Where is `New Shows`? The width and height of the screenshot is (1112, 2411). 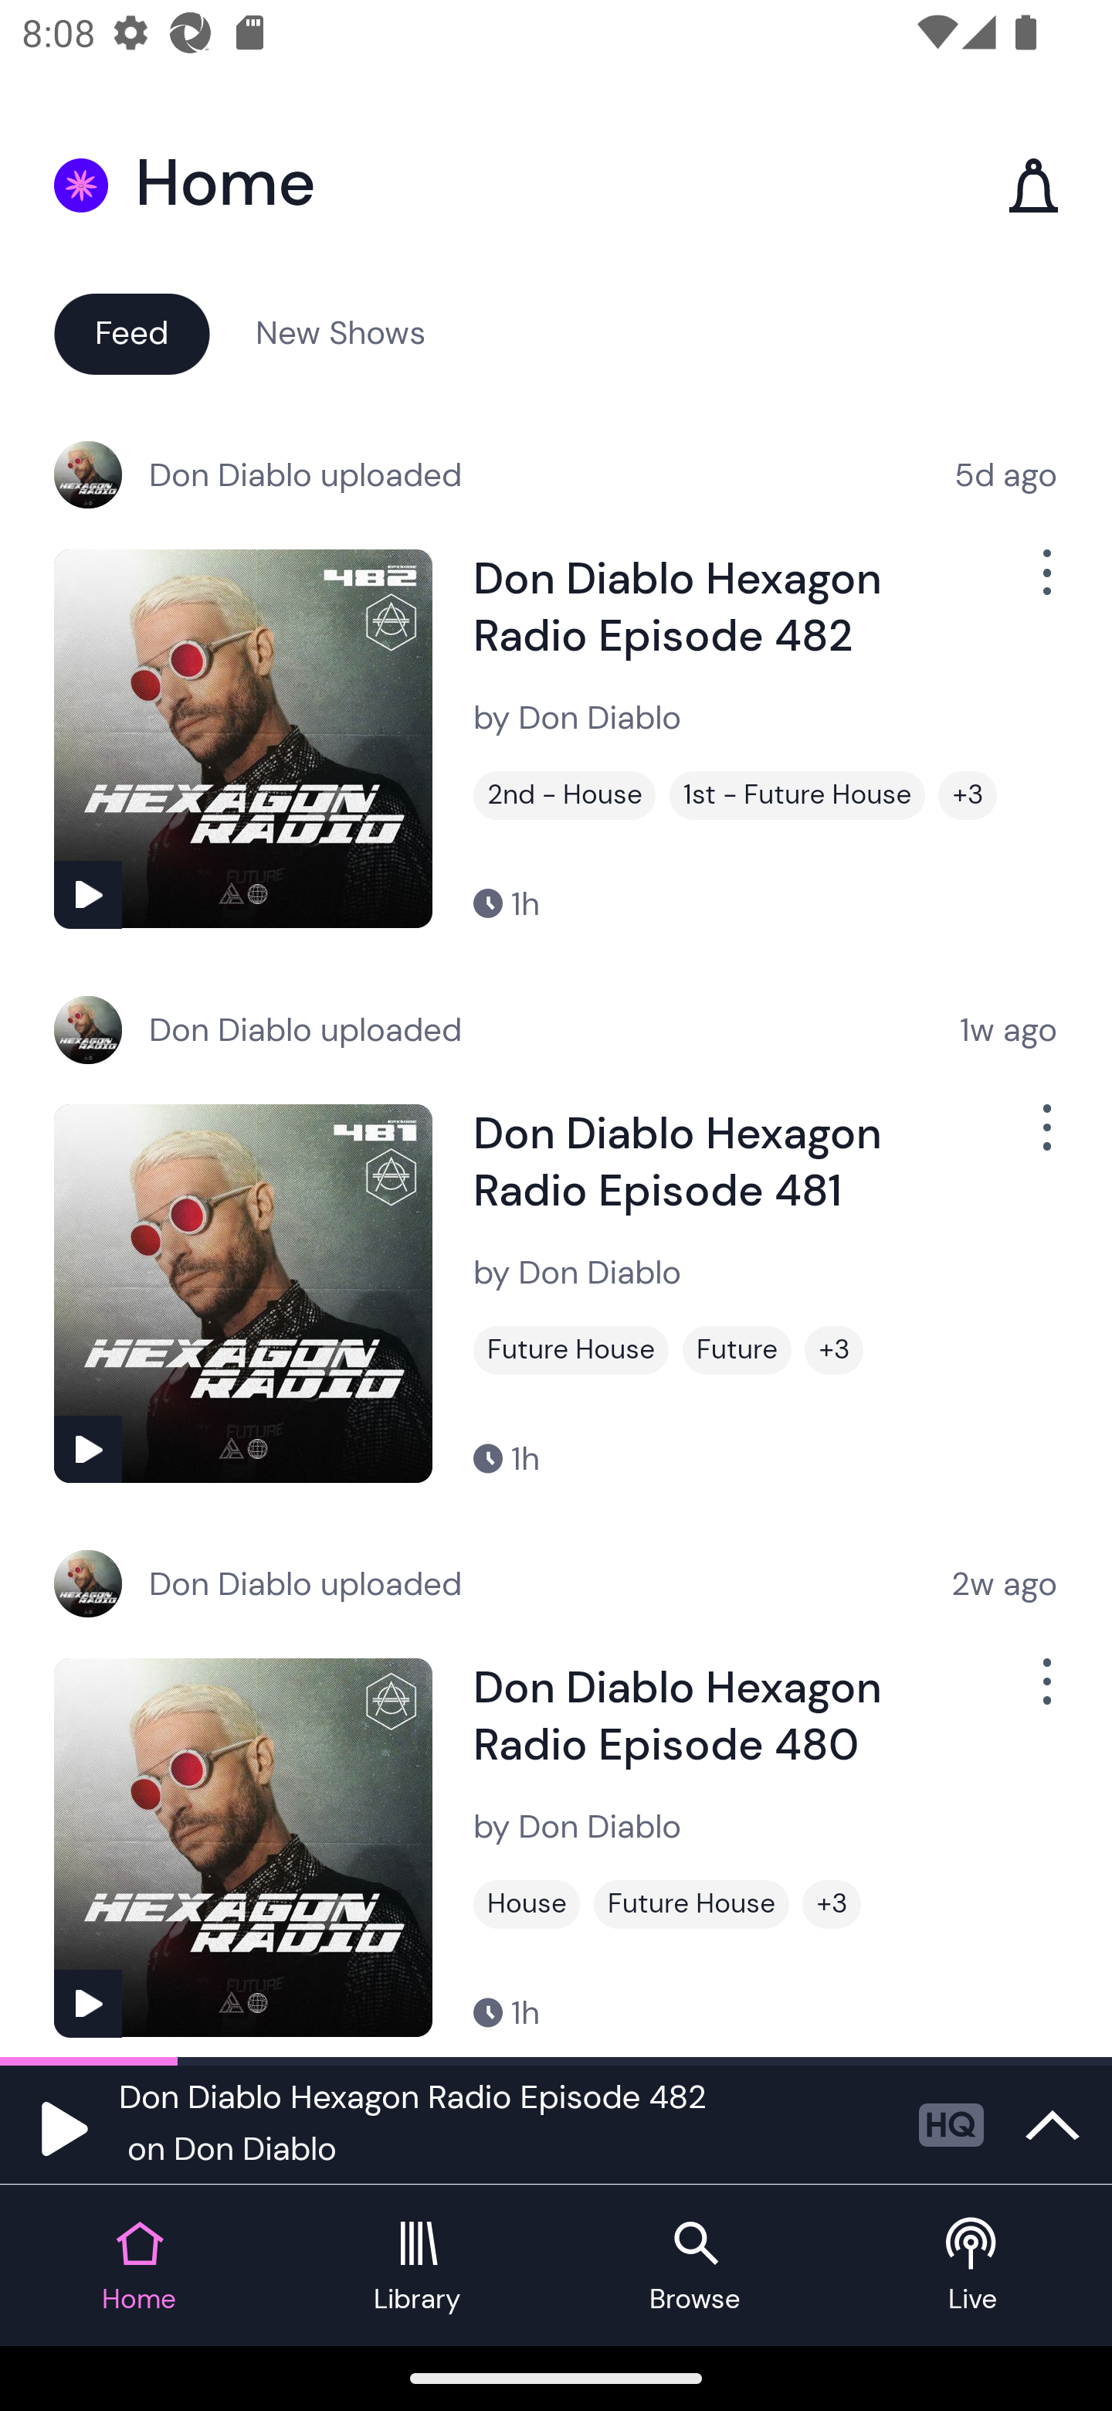 New Shows is located at coordinates (341, 332).